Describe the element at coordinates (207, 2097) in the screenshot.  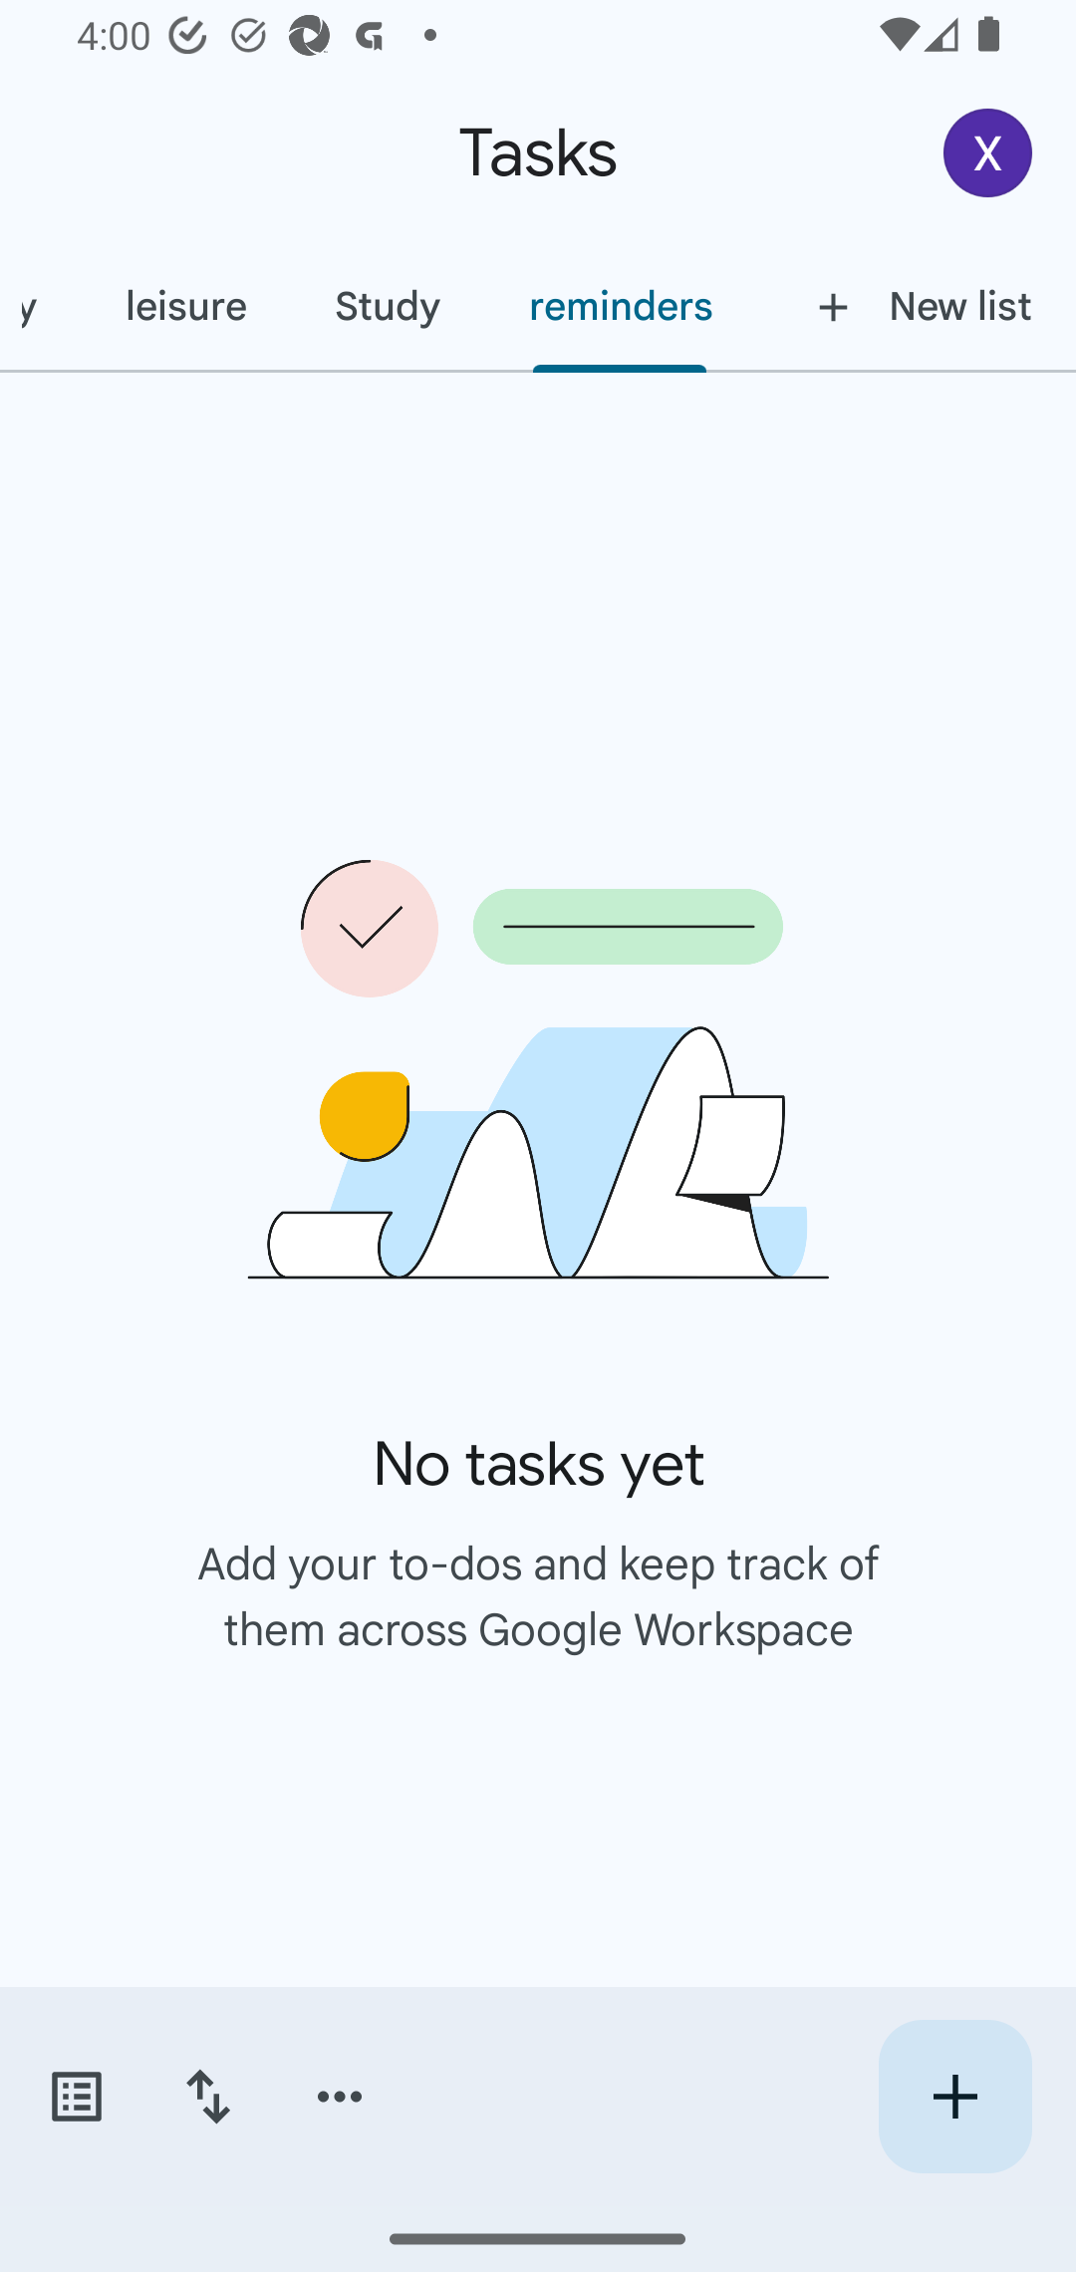
I see `Change sort order` at that location.